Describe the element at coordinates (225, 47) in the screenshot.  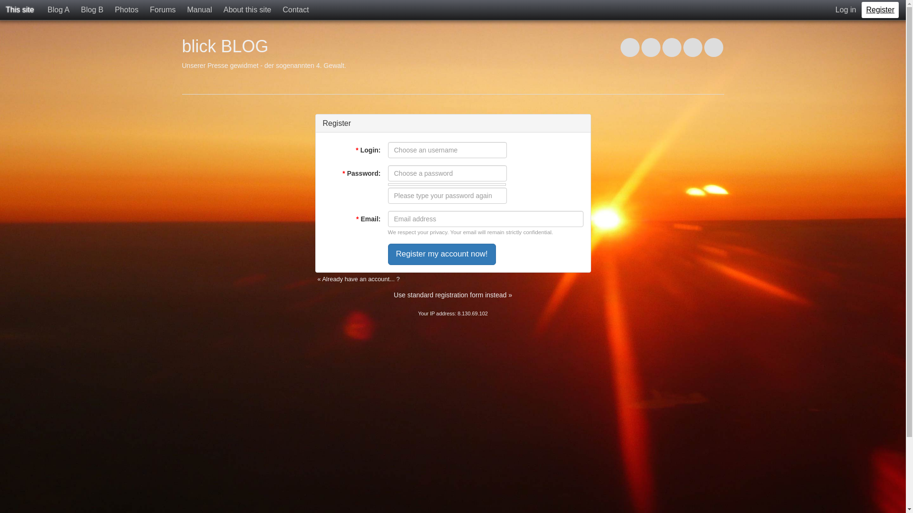
I see `blick BLOG` at that location.